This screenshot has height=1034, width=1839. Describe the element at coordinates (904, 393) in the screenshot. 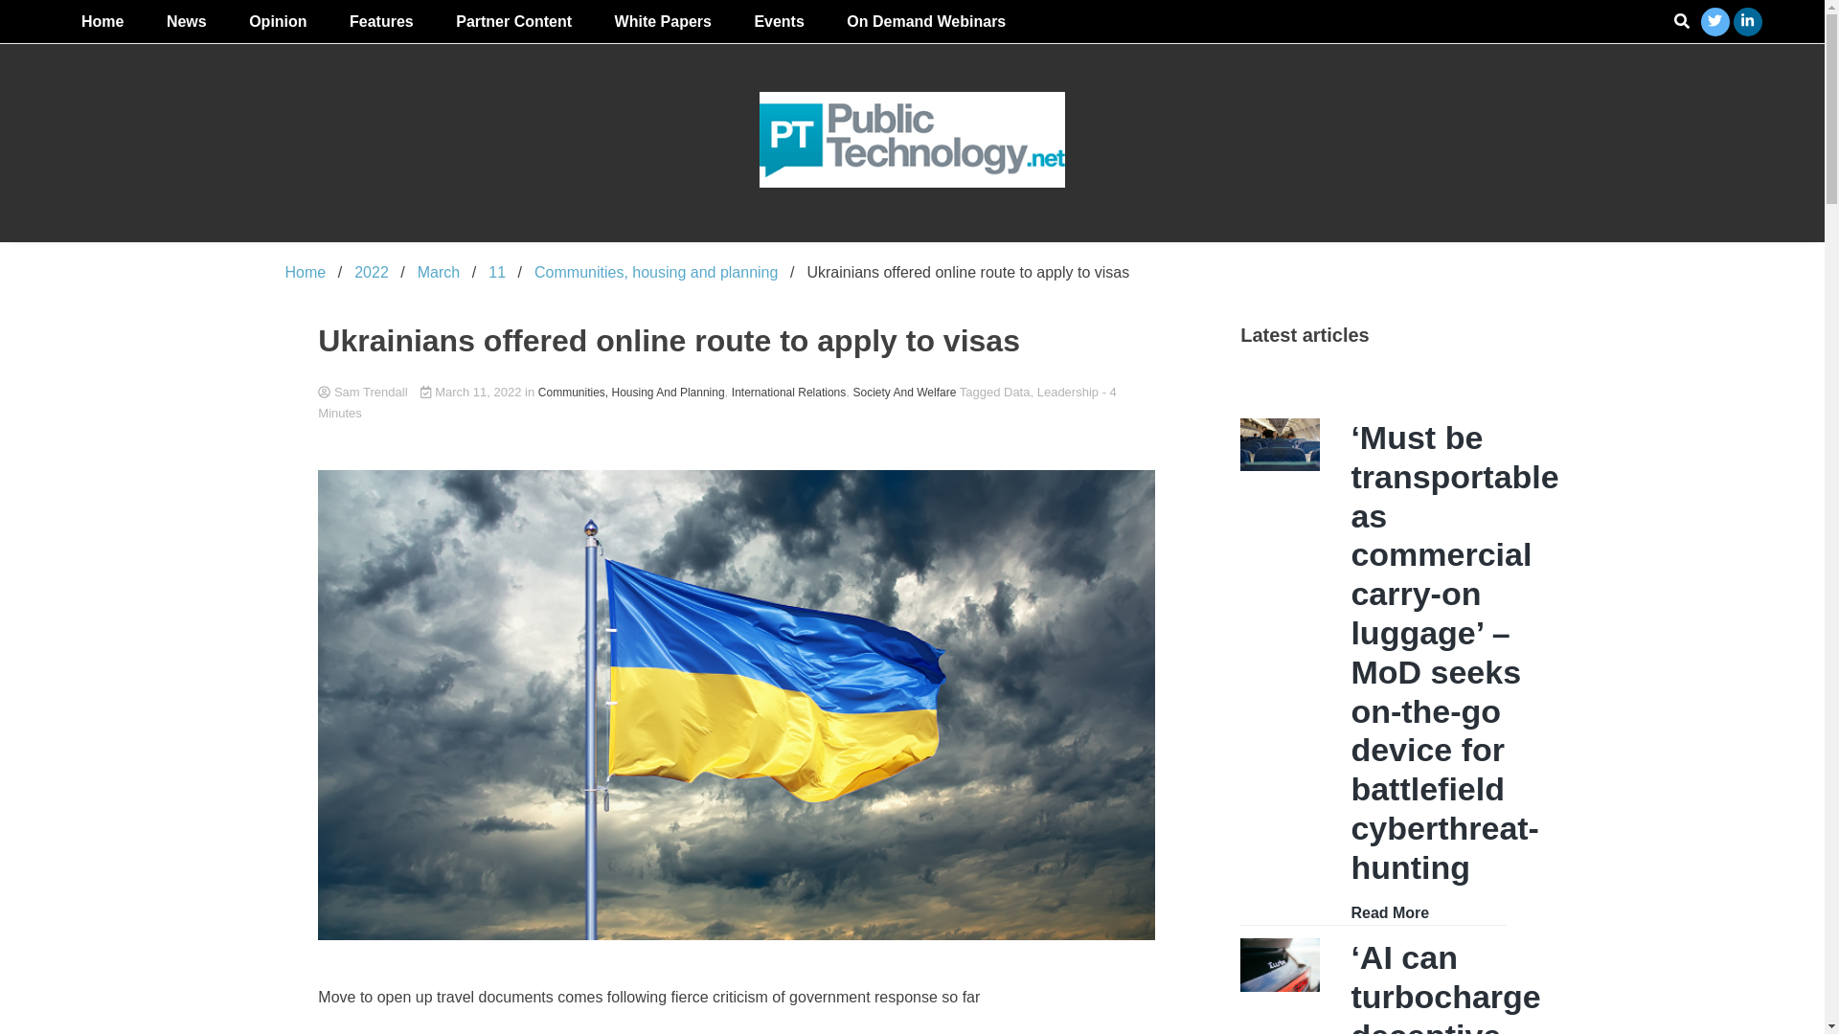

I see `Society And Welfare` at that location.